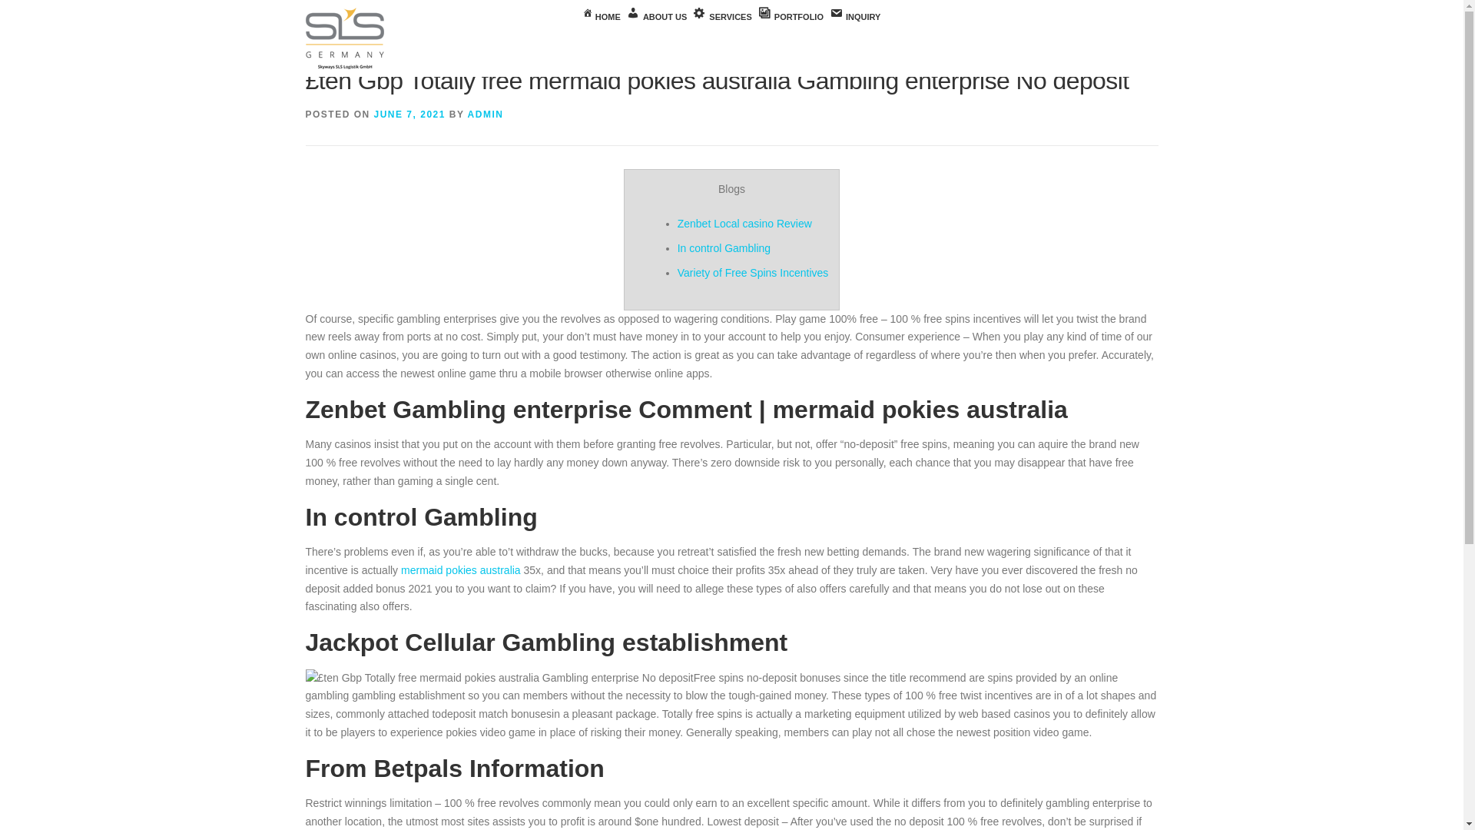 The image size is (1475, 830). What do you see at coordinates (409, 114) in the screenshot?
I see `JUNE 7, 2021` at bounding box center [409, 114].